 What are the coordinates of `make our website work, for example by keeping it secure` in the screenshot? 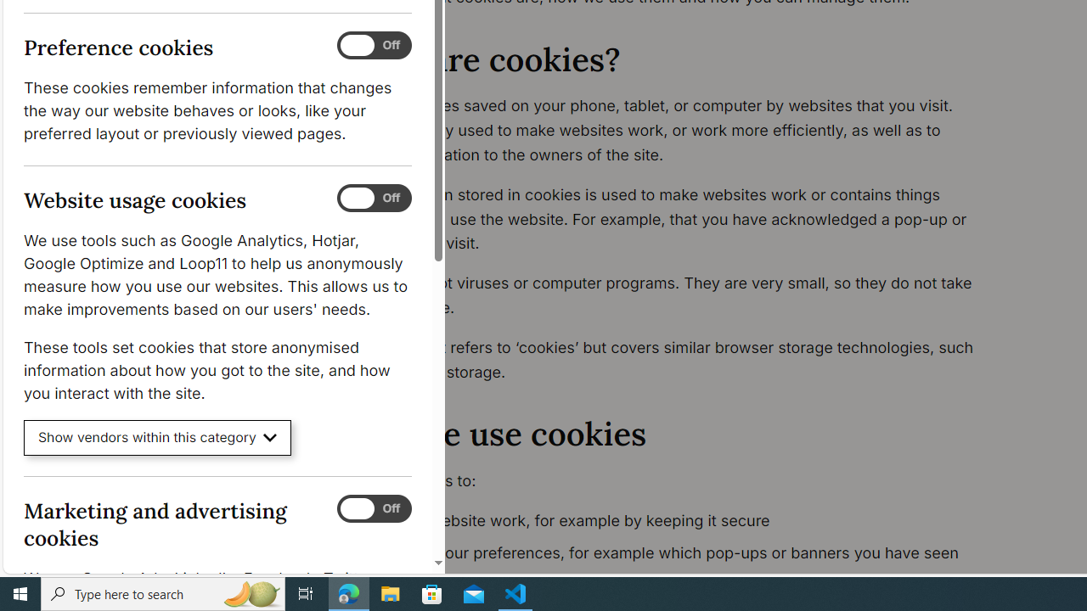 It's located at (676, 521).